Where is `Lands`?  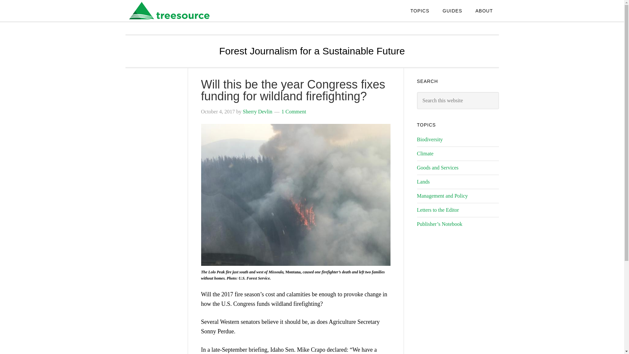 Lands is located at coordinates (423, 182).